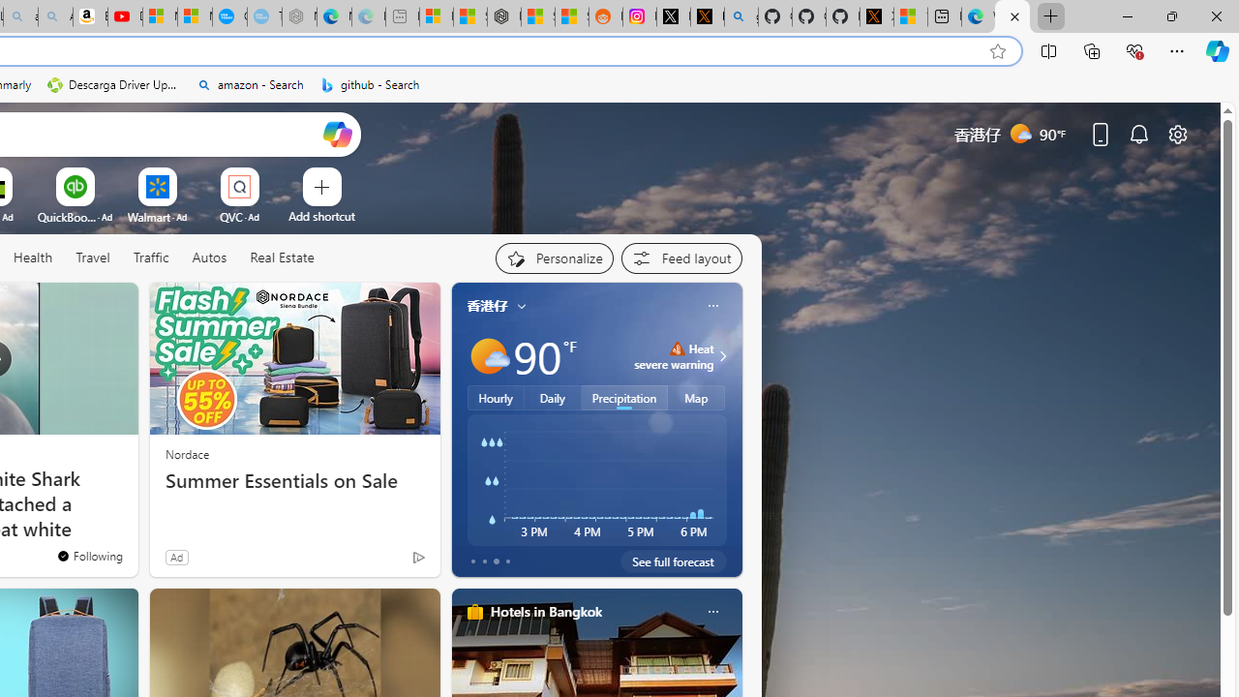 The image size is (1239, 697). I want to click on amazon - Search, so click(250, 85).